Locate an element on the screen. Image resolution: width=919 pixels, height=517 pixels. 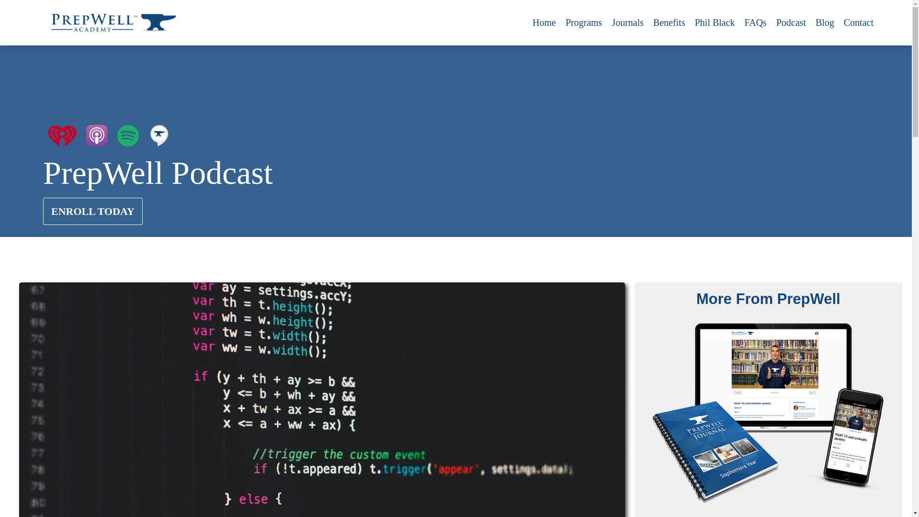
Journals is located at coordinates (628, 22).